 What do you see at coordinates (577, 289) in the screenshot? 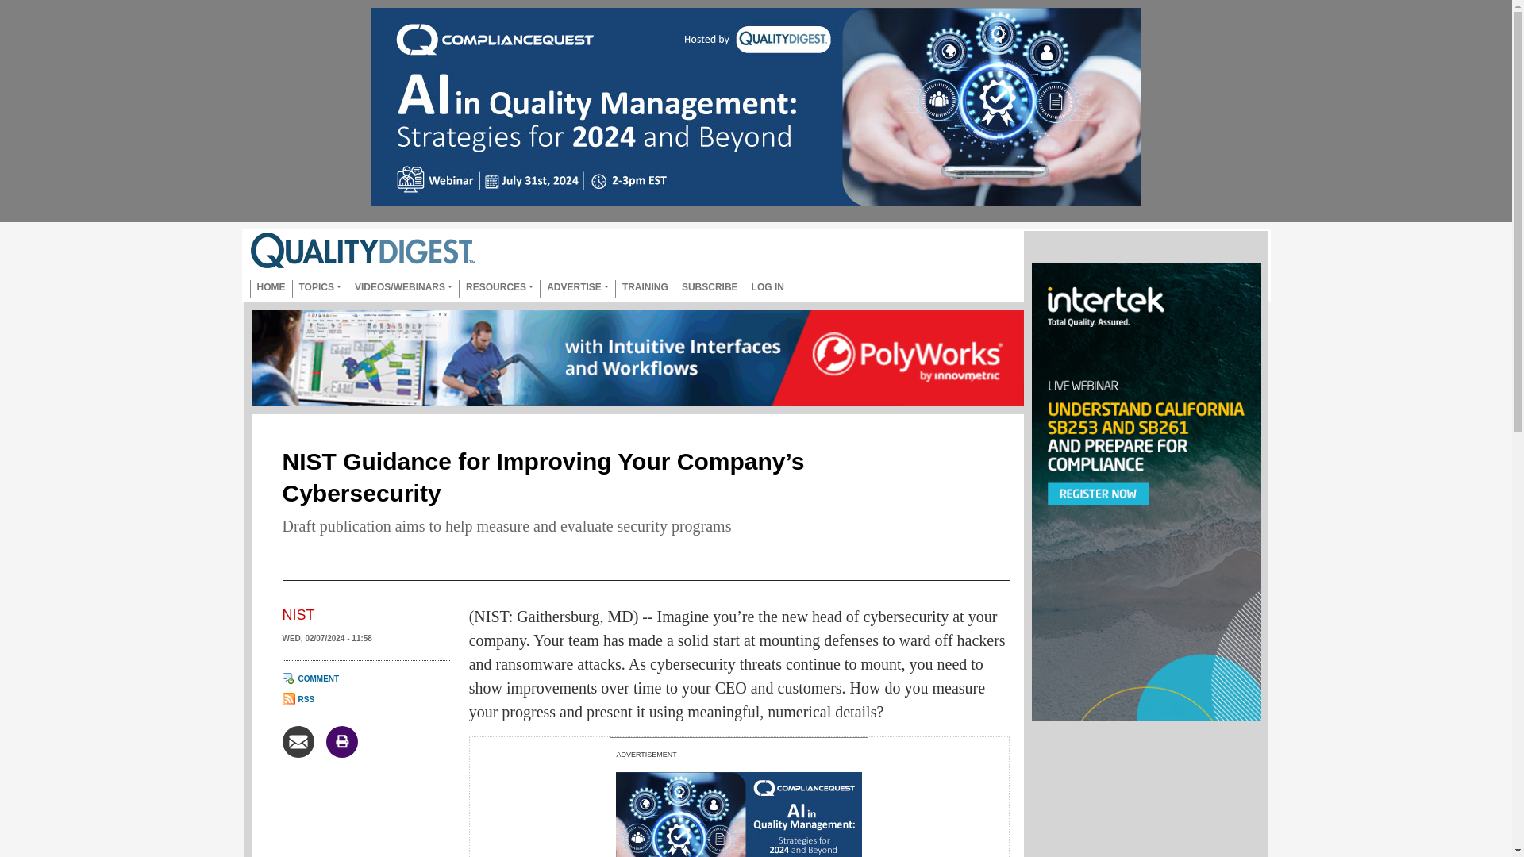
I see `Expand menu Advertise` at bounding box center [577, 289].